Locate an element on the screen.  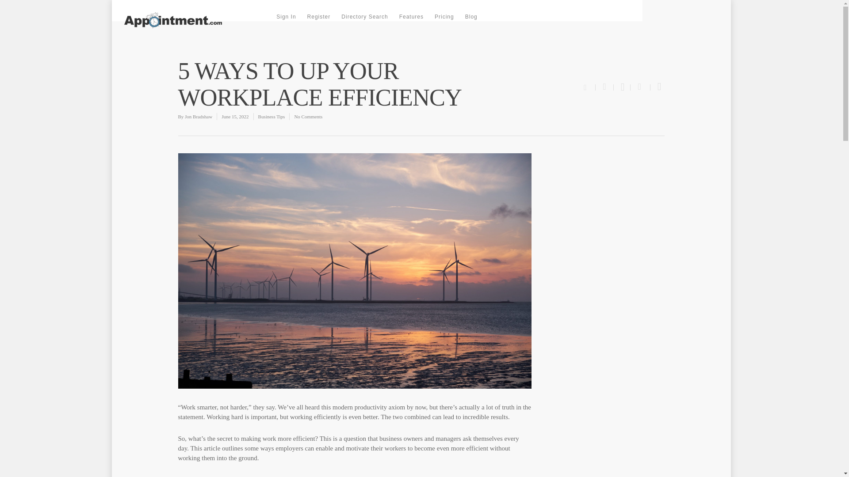
Share this is located at coordinates (640, 87).